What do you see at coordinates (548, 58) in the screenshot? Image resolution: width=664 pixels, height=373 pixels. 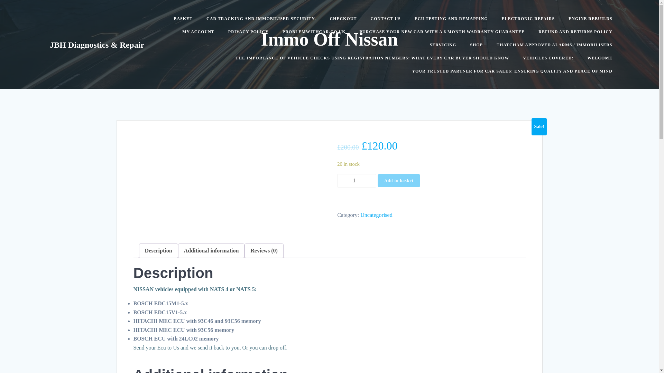 I see `VEHICLES COVERED:` at bounding box center [548, 58].